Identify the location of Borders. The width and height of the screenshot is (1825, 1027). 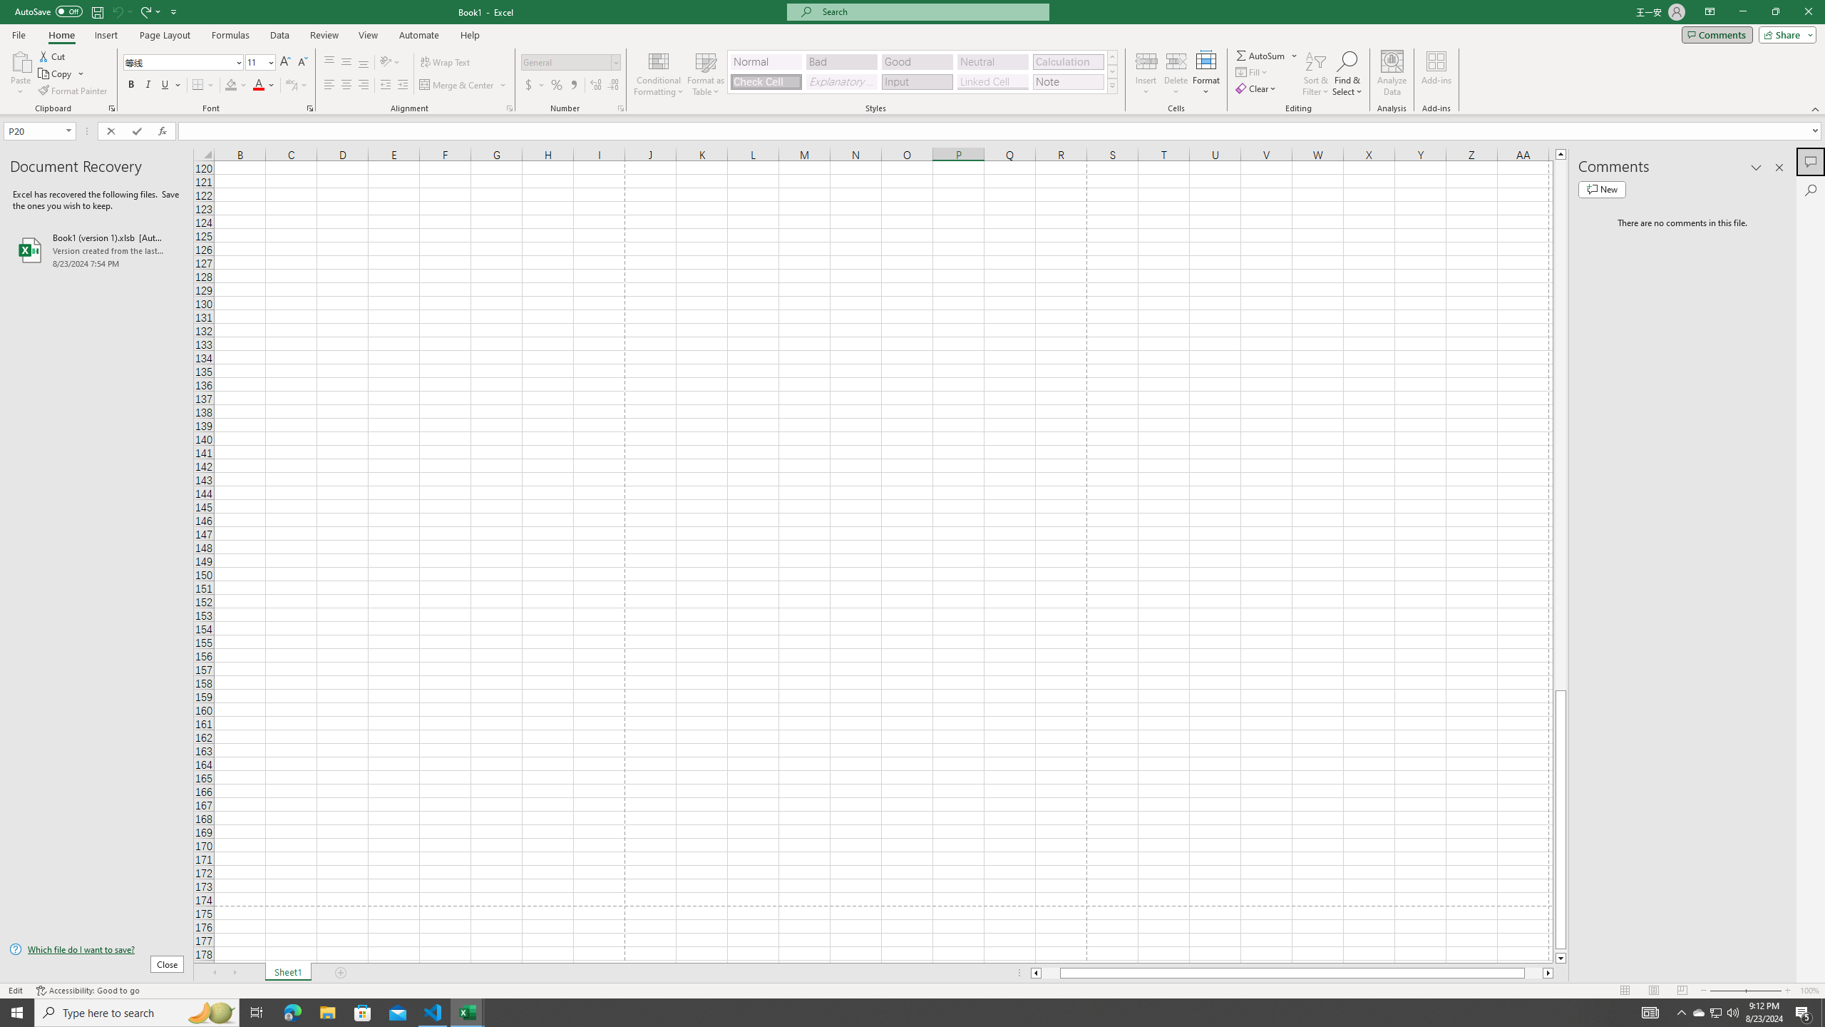
(203, 86).